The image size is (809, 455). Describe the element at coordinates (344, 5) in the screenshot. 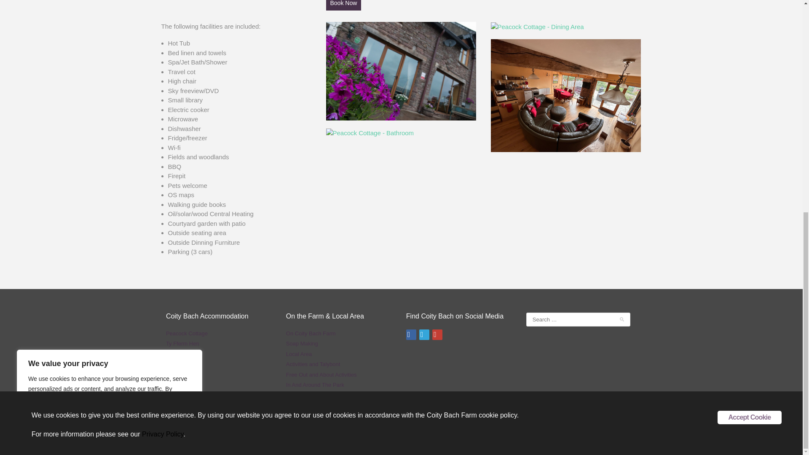

I see `Book Now` at that location.